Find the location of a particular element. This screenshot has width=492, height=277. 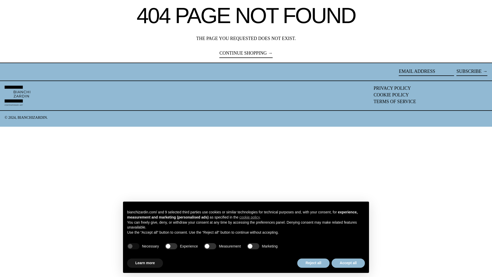

true is located at coordinates (133, 246).